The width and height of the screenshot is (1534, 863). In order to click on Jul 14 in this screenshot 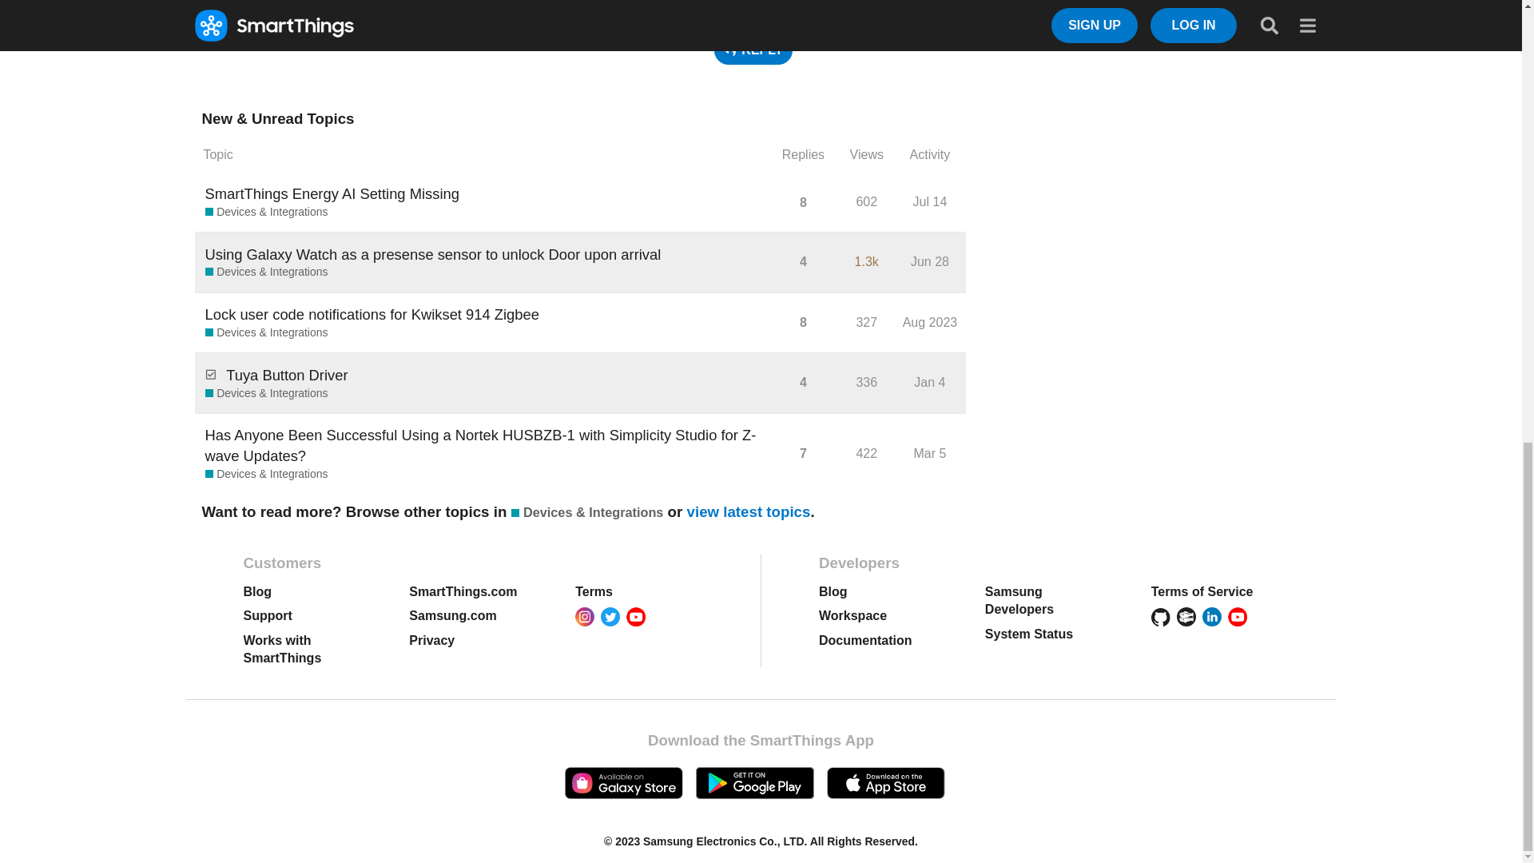, I will do `click(930, 201)`.